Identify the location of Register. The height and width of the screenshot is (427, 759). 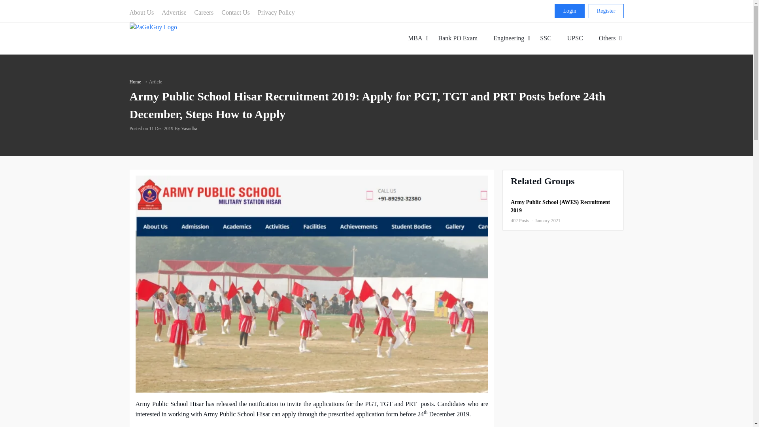
(512, 38).